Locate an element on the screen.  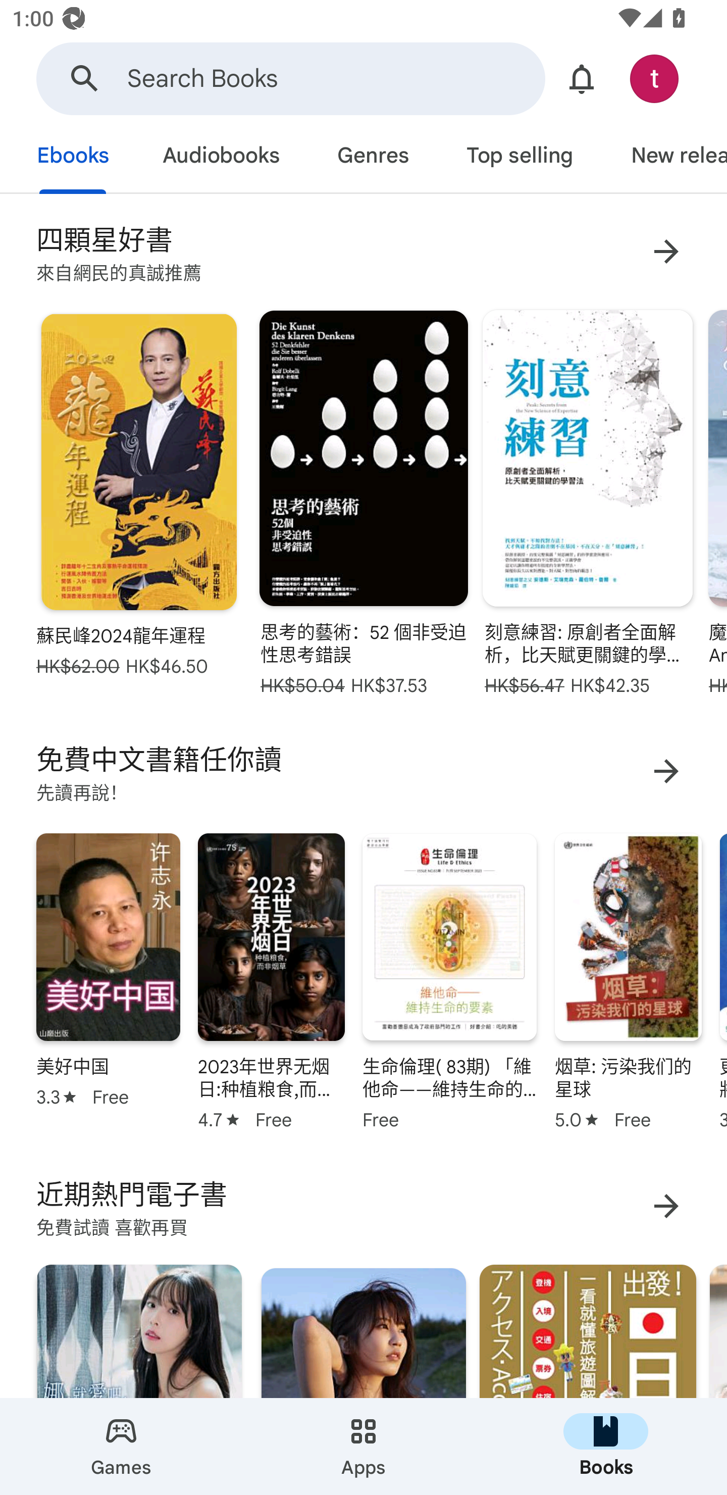
Search Google Play Search Books is located at coordinates (291, 78).